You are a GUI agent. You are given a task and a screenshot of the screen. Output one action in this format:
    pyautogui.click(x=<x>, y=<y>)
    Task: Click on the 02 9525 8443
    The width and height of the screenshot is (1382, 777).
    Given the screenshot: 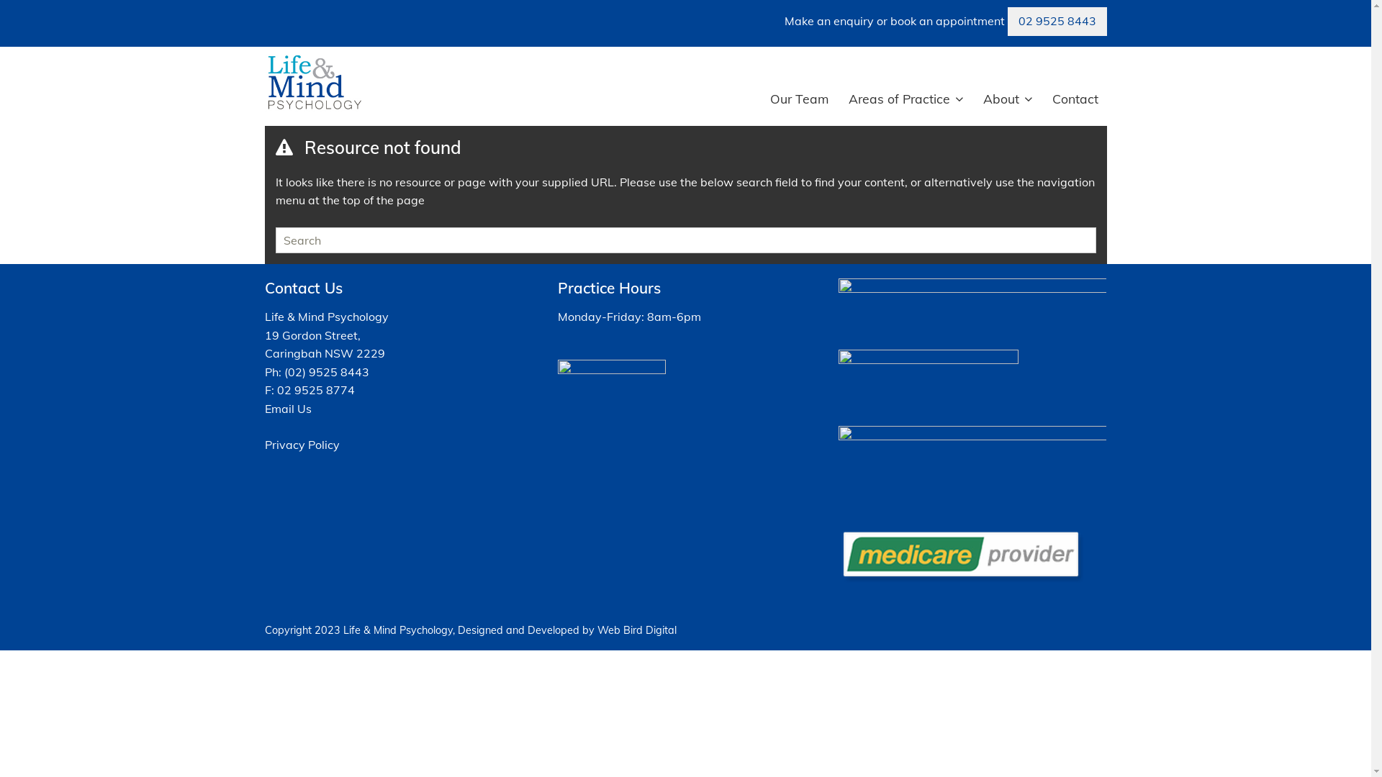 What is the action you would take?
    pyautogui.click(x=1057, y=22)
    